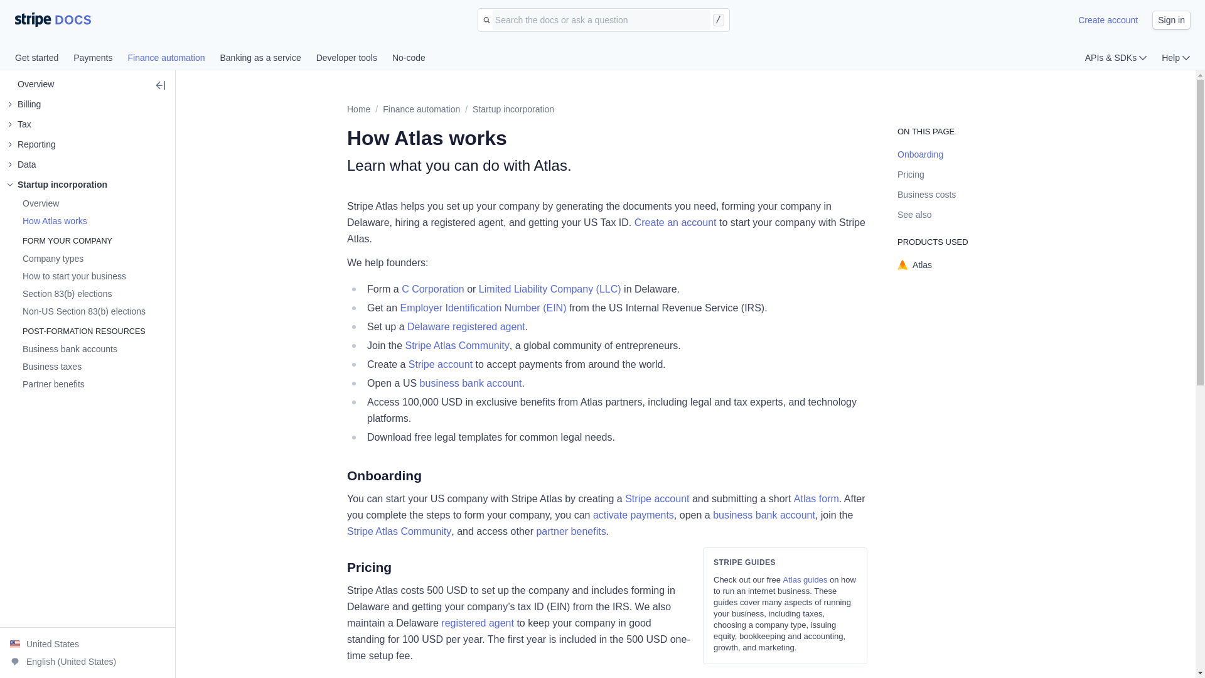 The width and height of the screenshot is (1205, 678). What do you see at coordinates (69, 276) in the screenshot?
I see `How to start your business` at bounding box center [69, 276].